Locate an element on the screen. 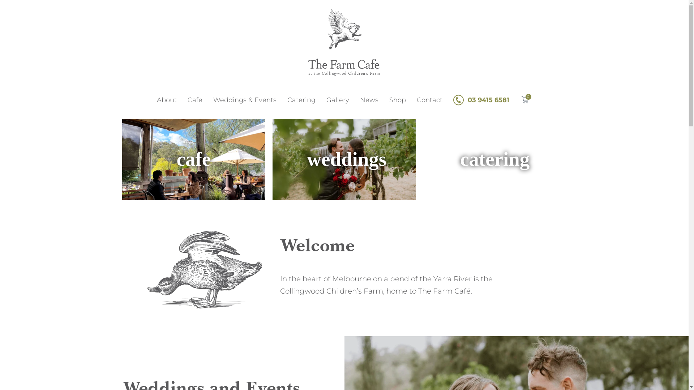  News is located at coordinates (369, 100).